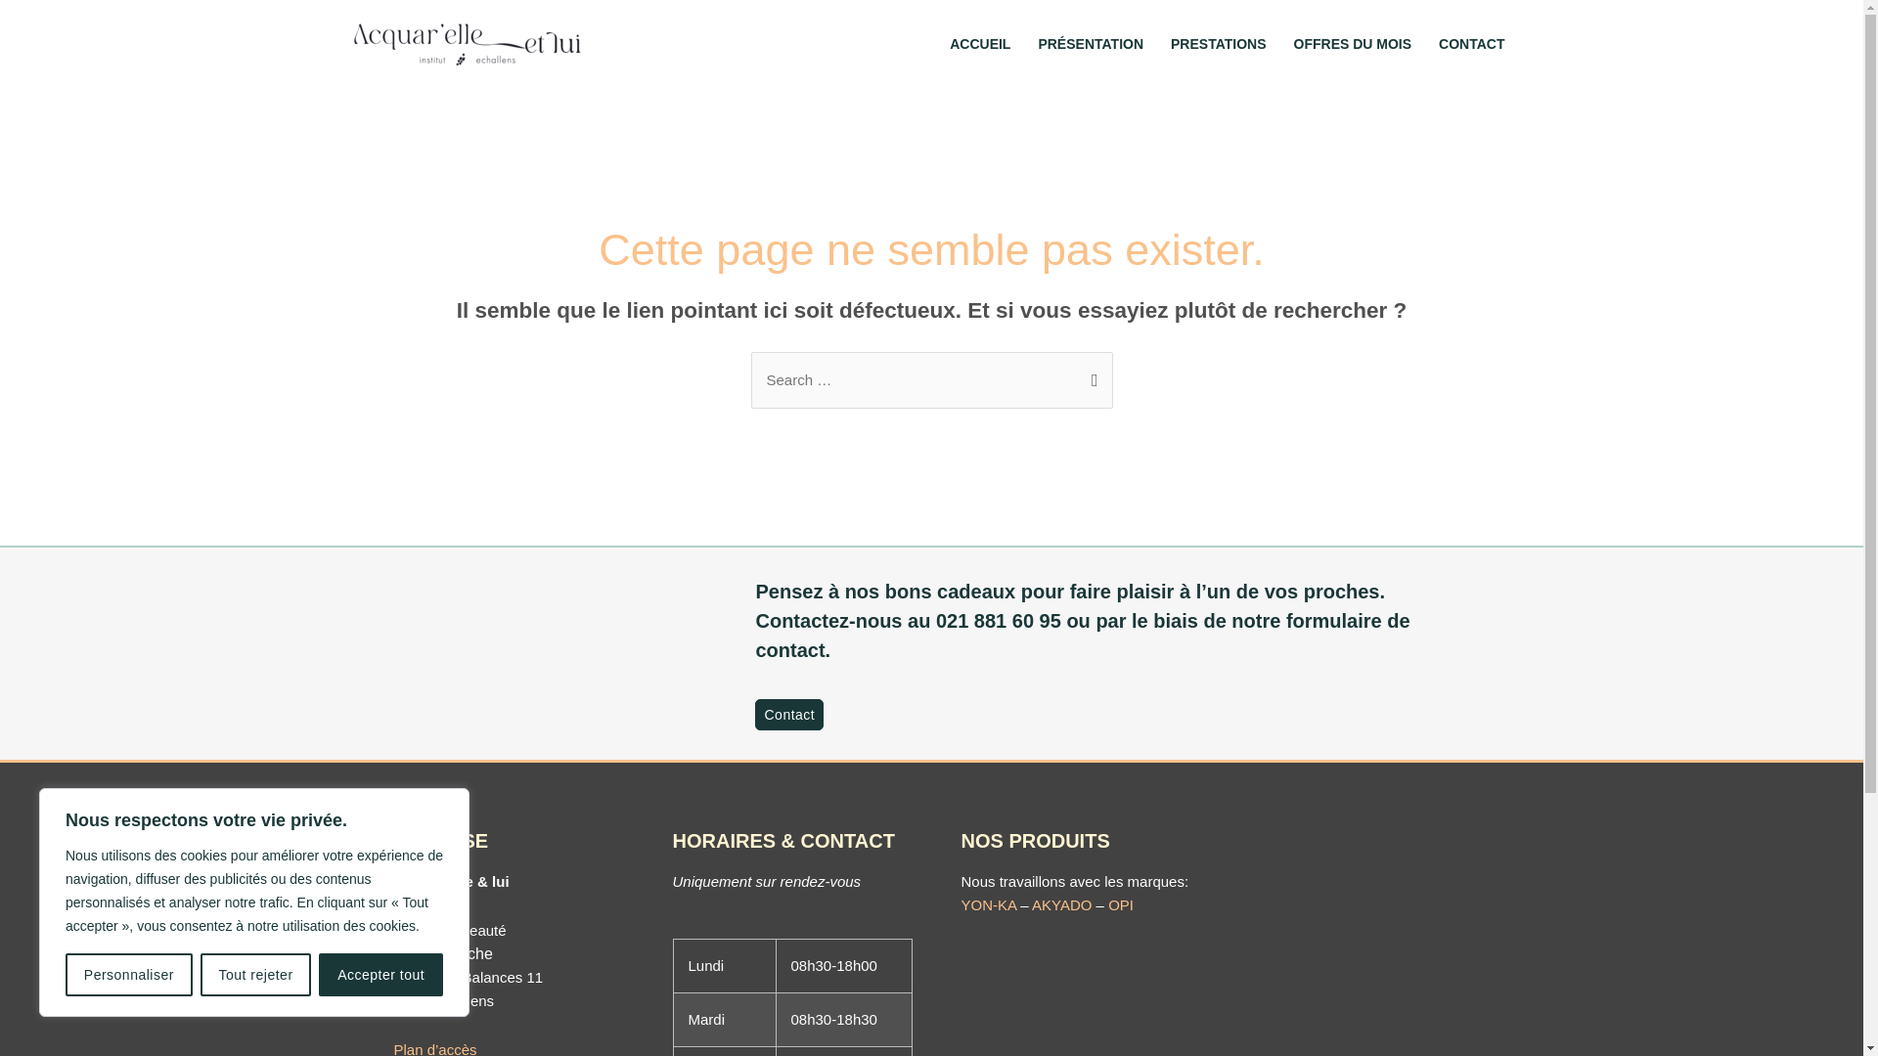 The width and height of the screenshot is (1878, 1056). What do you see at coordinates (1121, 905) in the screenshot?
I see `OPI` at bounding box center [1121, 905].